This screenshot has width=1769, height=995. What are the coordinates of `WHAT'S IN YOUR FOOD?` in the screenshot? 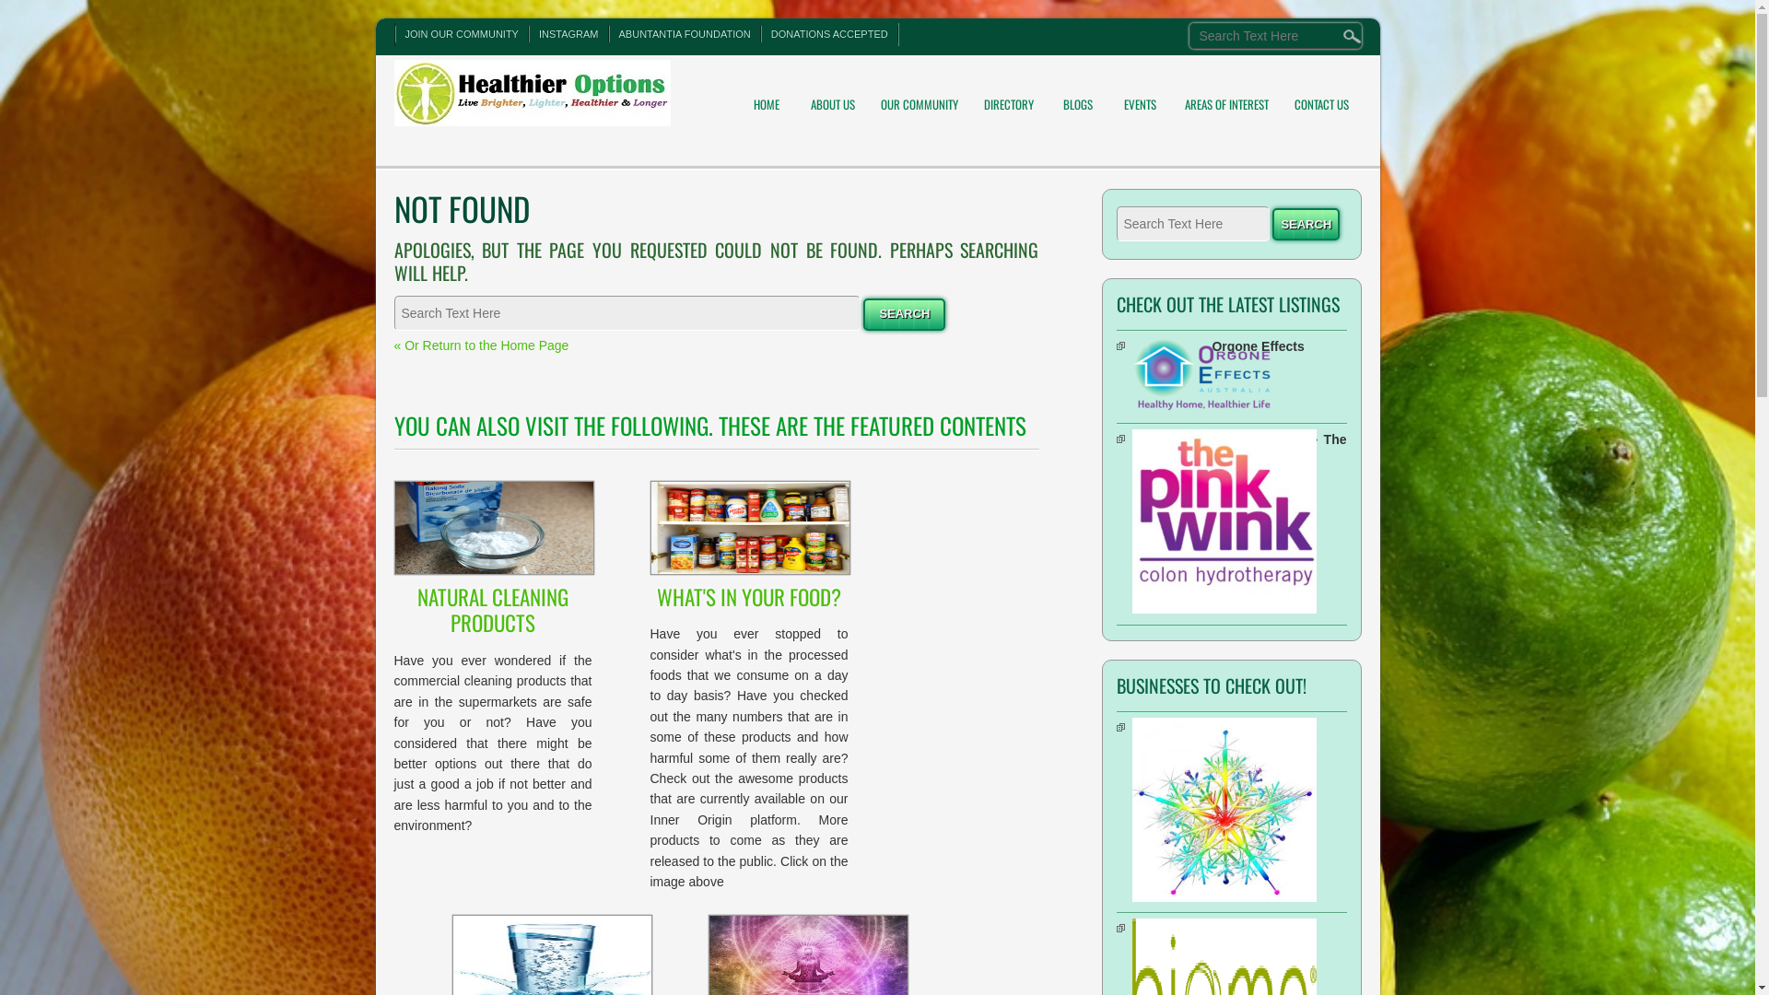 It's located at (750, 548).